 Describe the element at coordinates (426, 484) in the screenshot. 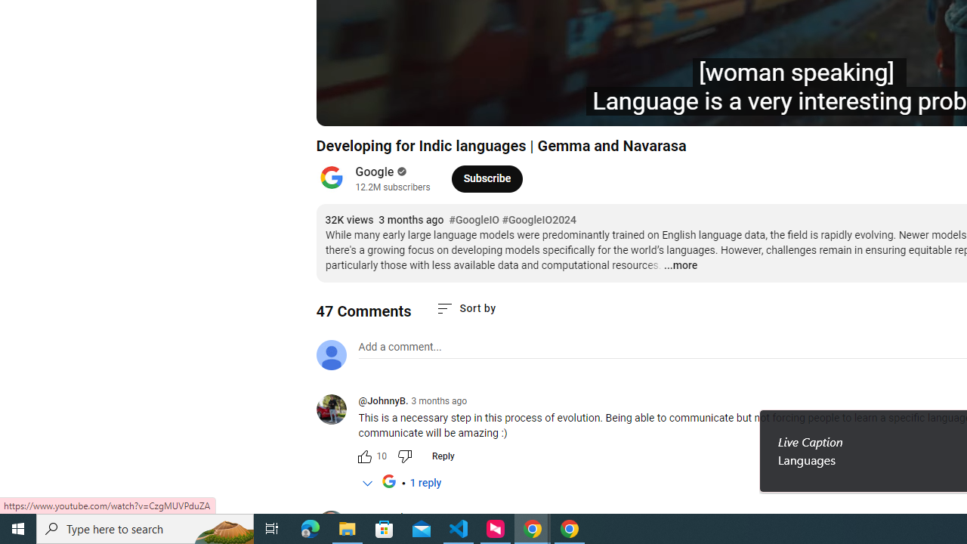

I see `1 reply` at that location.